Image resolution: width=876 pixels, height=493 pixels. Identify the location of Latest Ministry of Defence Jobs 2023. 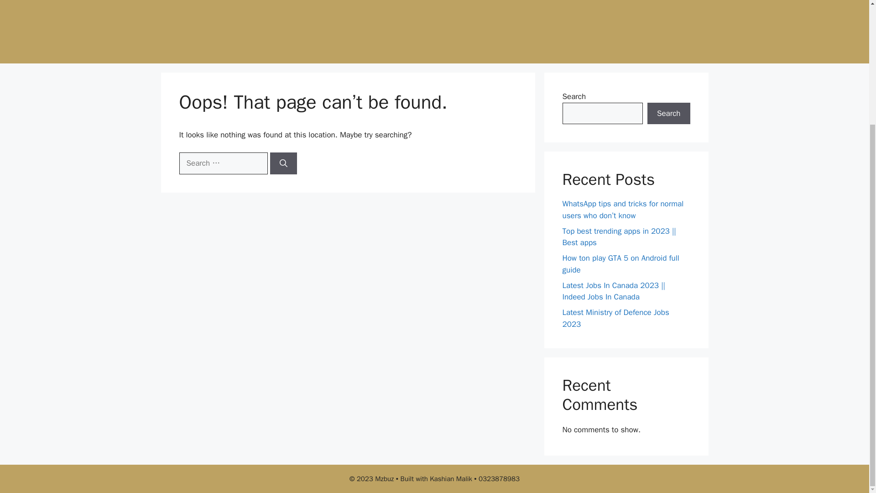
(615, 318).